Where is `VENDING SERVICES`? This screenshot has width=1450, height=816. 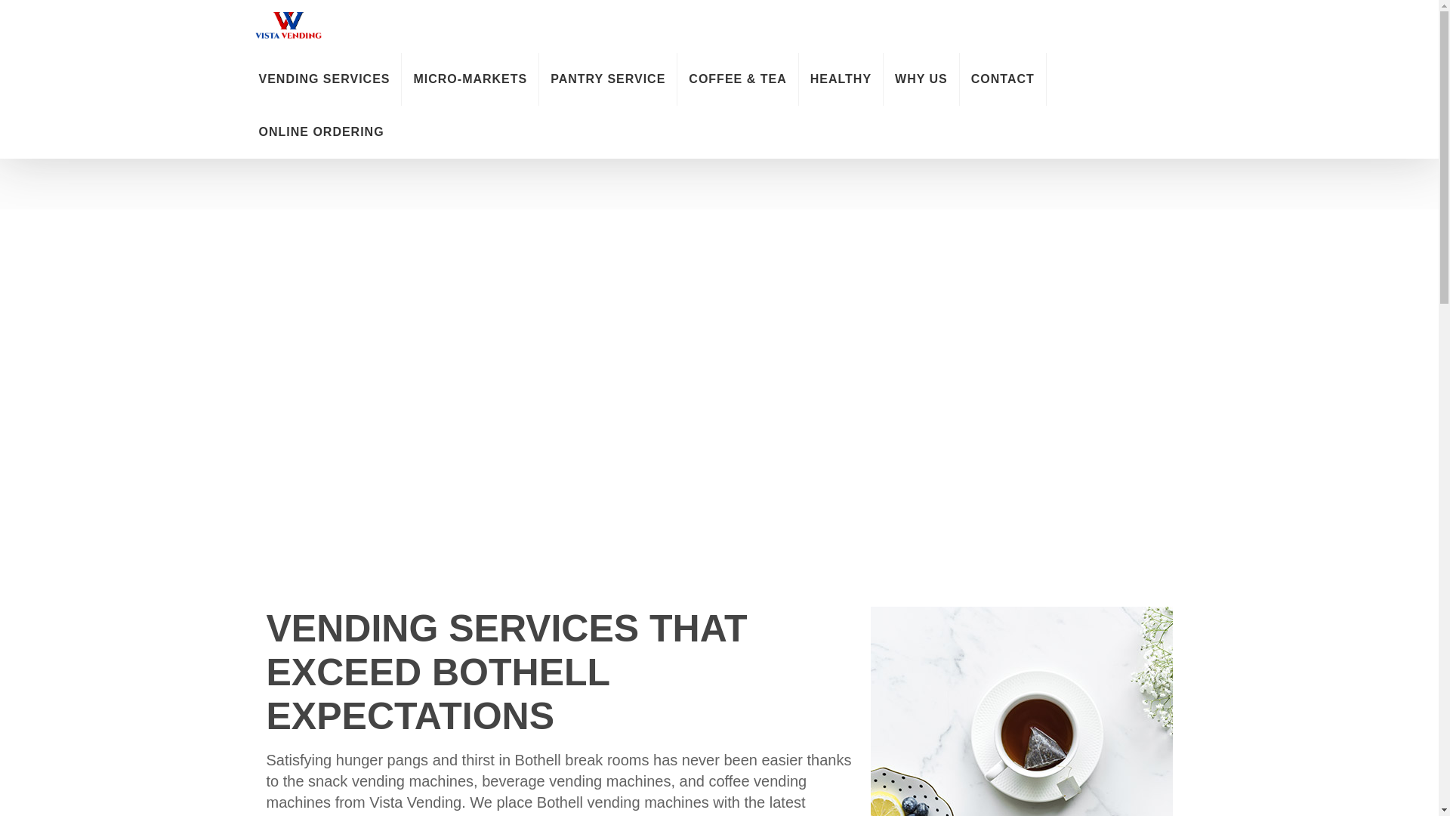 VENDING SERVICES is located at coordinates (325, 79).